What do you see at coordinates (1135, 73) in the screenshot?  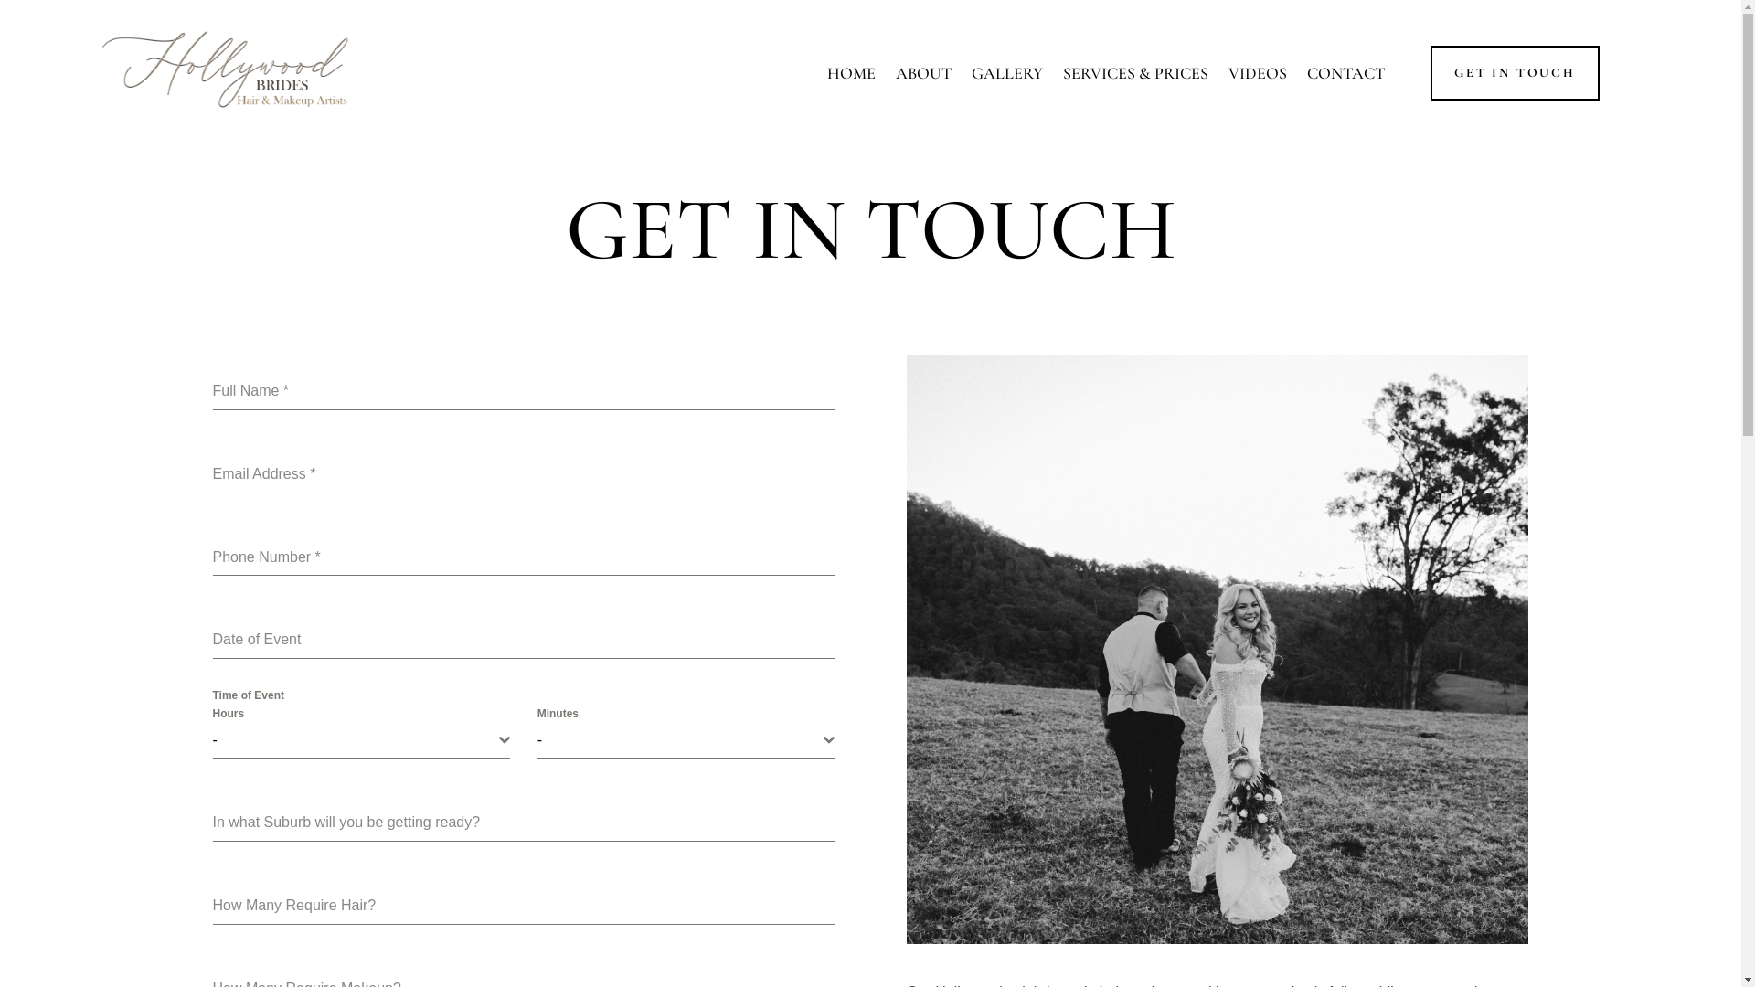 I see `SERVICES & PRICES` at bounding box center [1135, 73].